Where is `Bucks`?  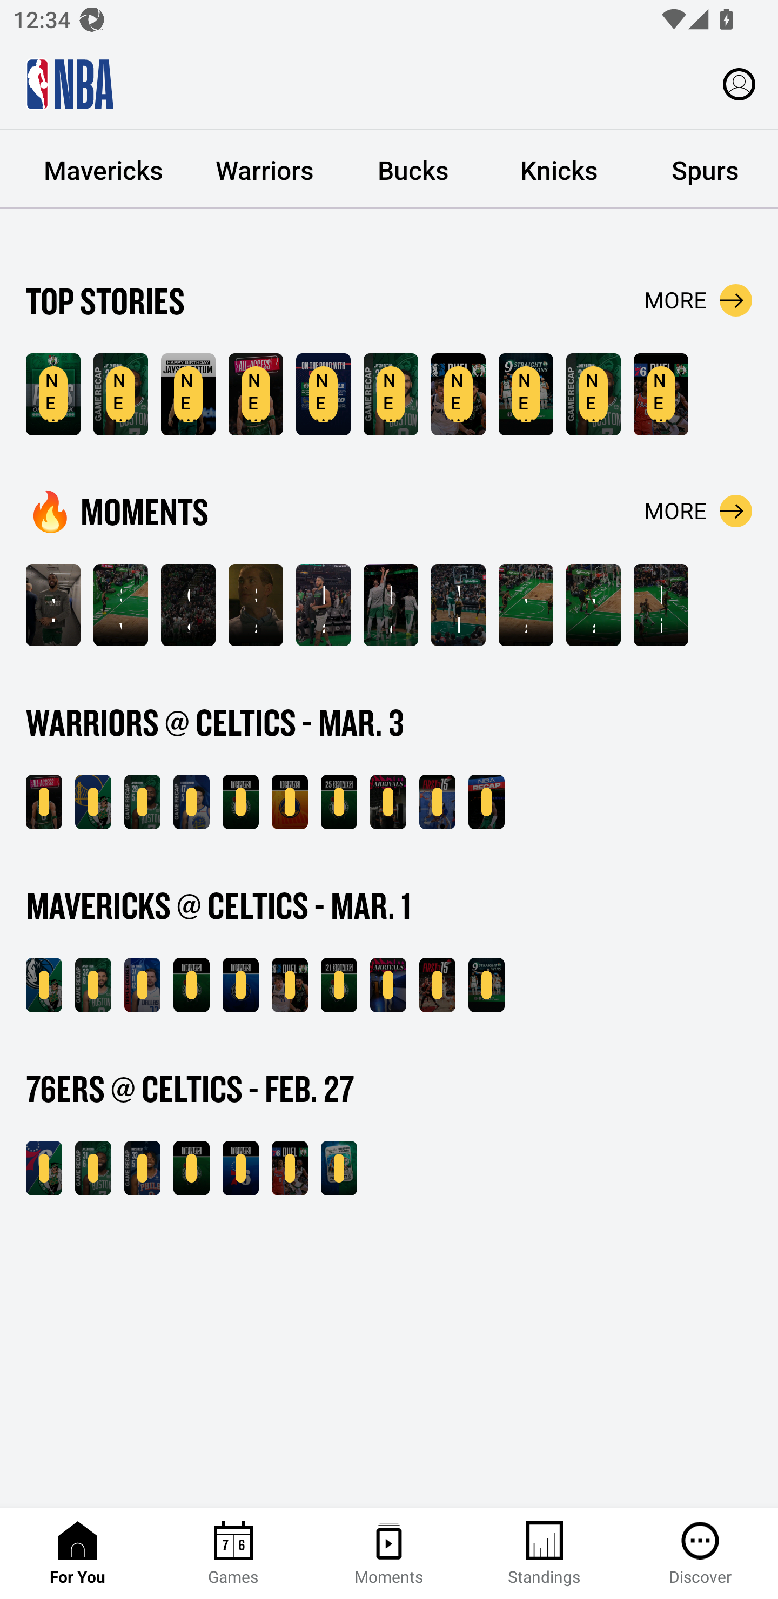
Bucks is located at coordinates (413, 170).